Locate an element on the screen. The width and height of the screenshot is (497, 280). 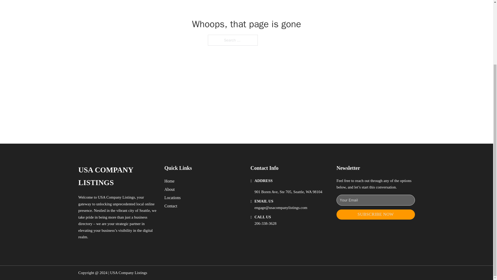
206-338-3628 is located at coordinates (265, 223).